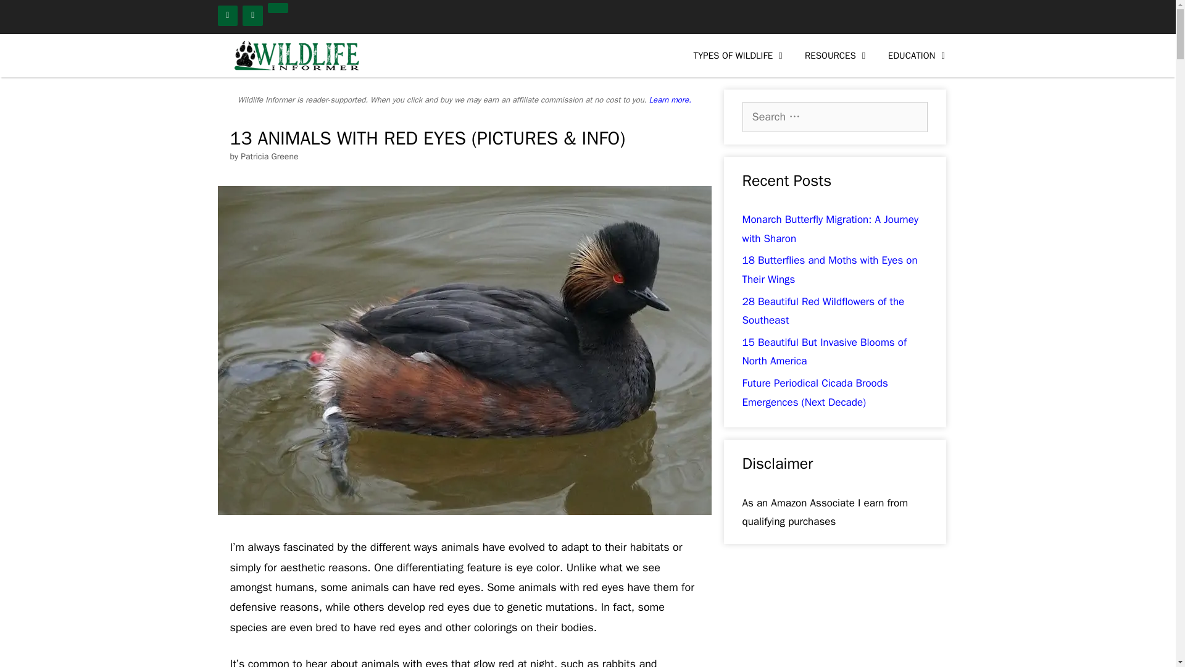 The image size is (1185, 667). What do you see at coordinates (739, 56) in the screenshot?
I see `TYPES OF WILDLIFE` at bounding box center [739, 56].